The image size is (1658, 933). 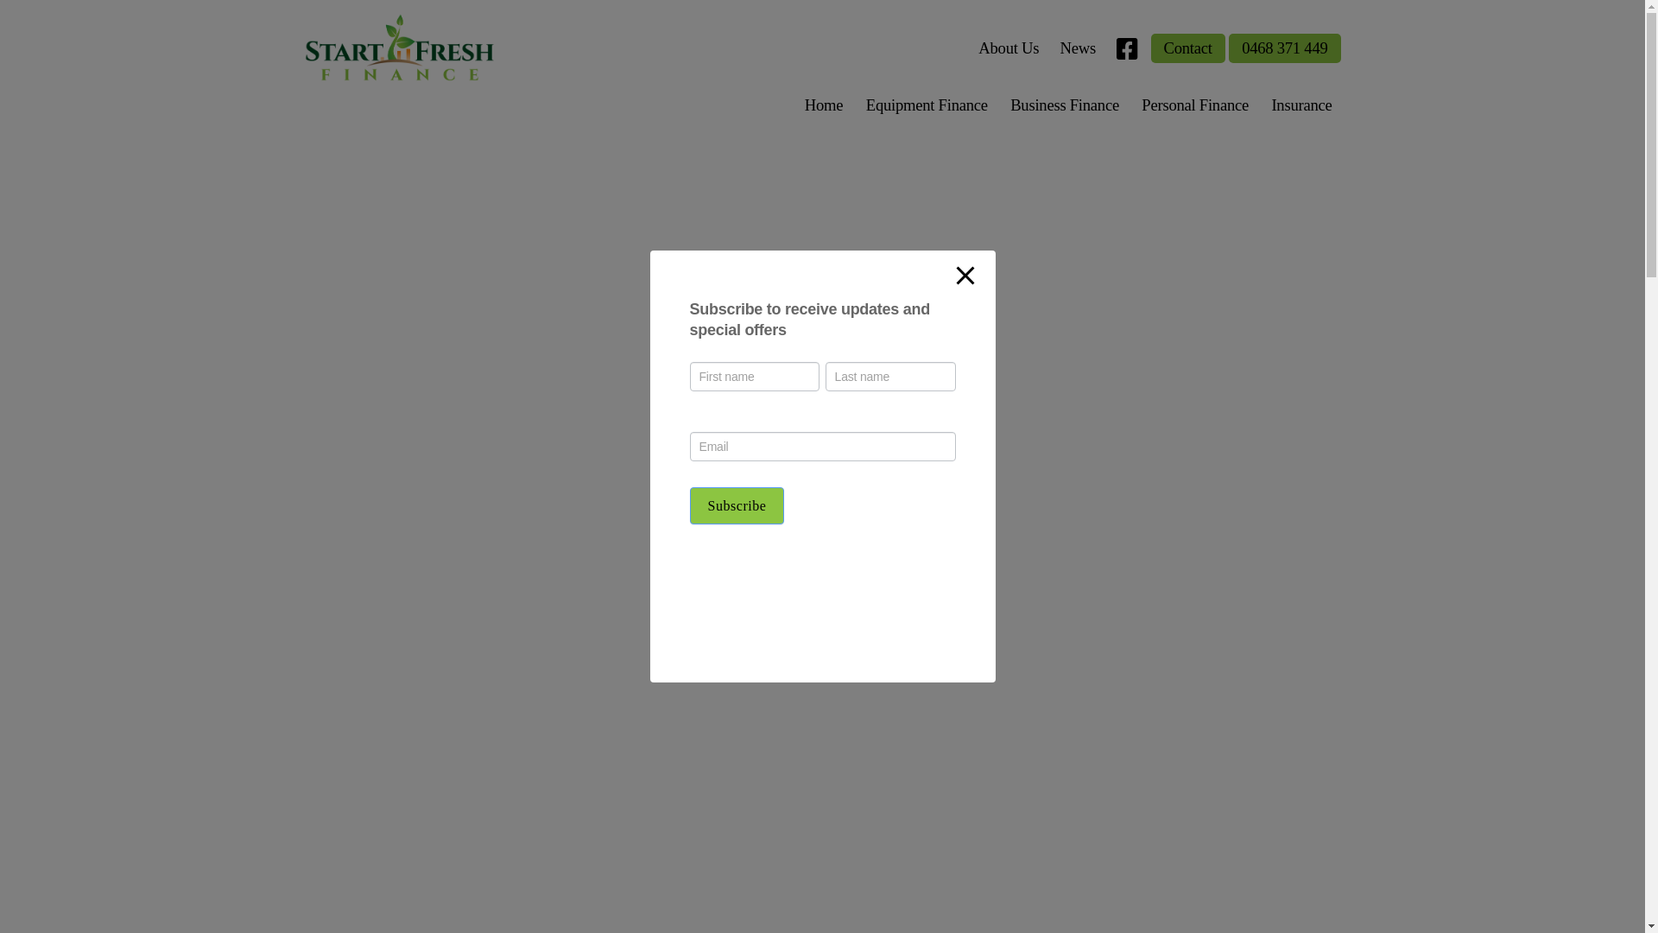 What do you see at coordinates (737, 506) in the screenshot?
I see `Subscribe` at bounding box center [737, 506].